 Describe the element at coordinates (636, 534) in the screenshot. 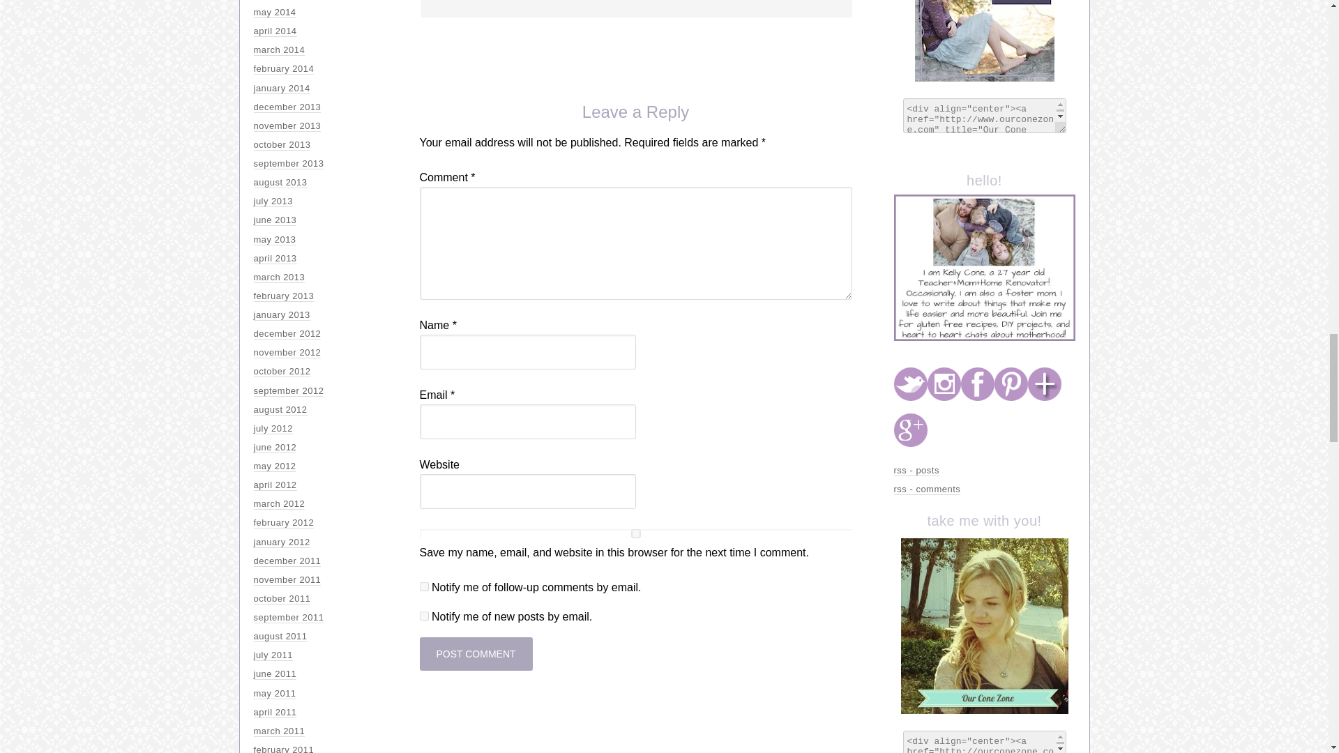

I see `yes` at that location.